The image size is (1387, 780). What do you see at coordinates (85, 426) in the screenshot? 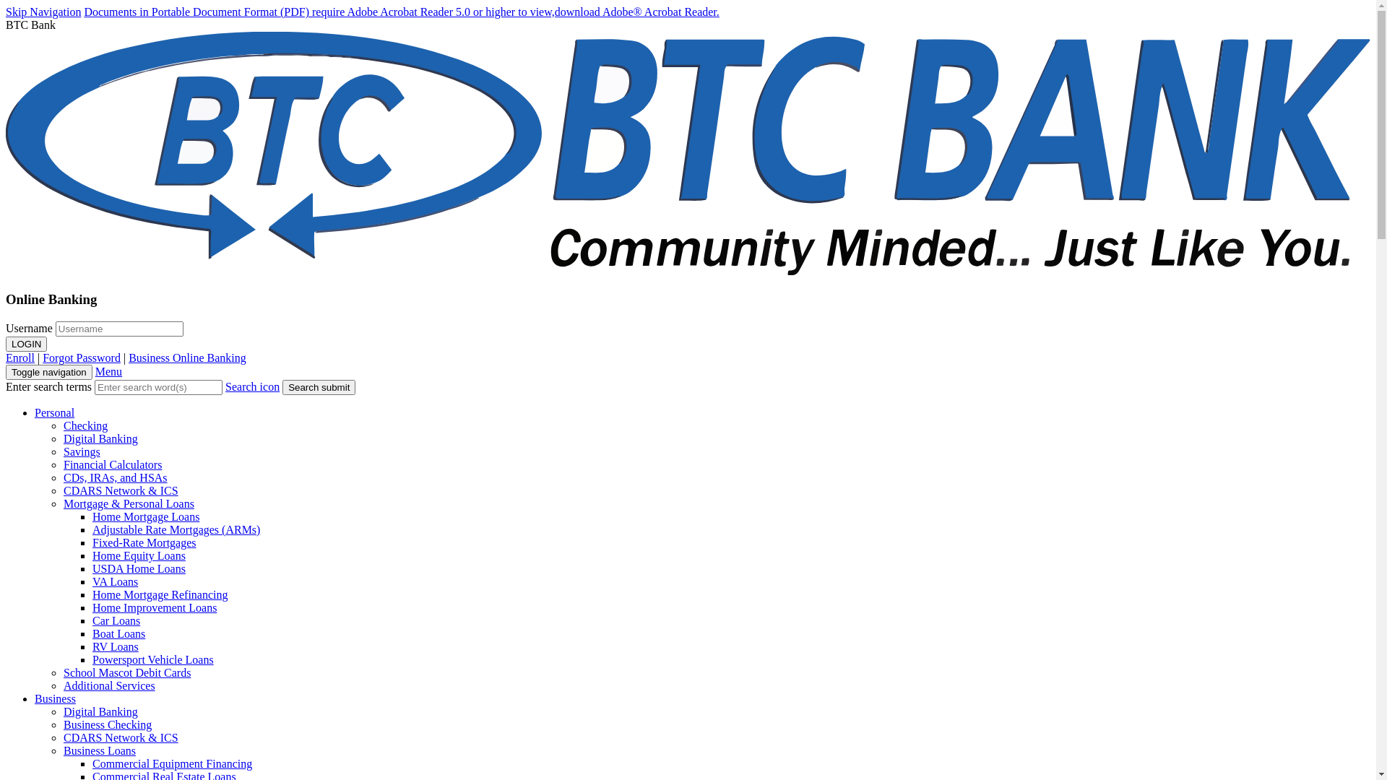
I see `Checking` at bounding box center [85, 426].